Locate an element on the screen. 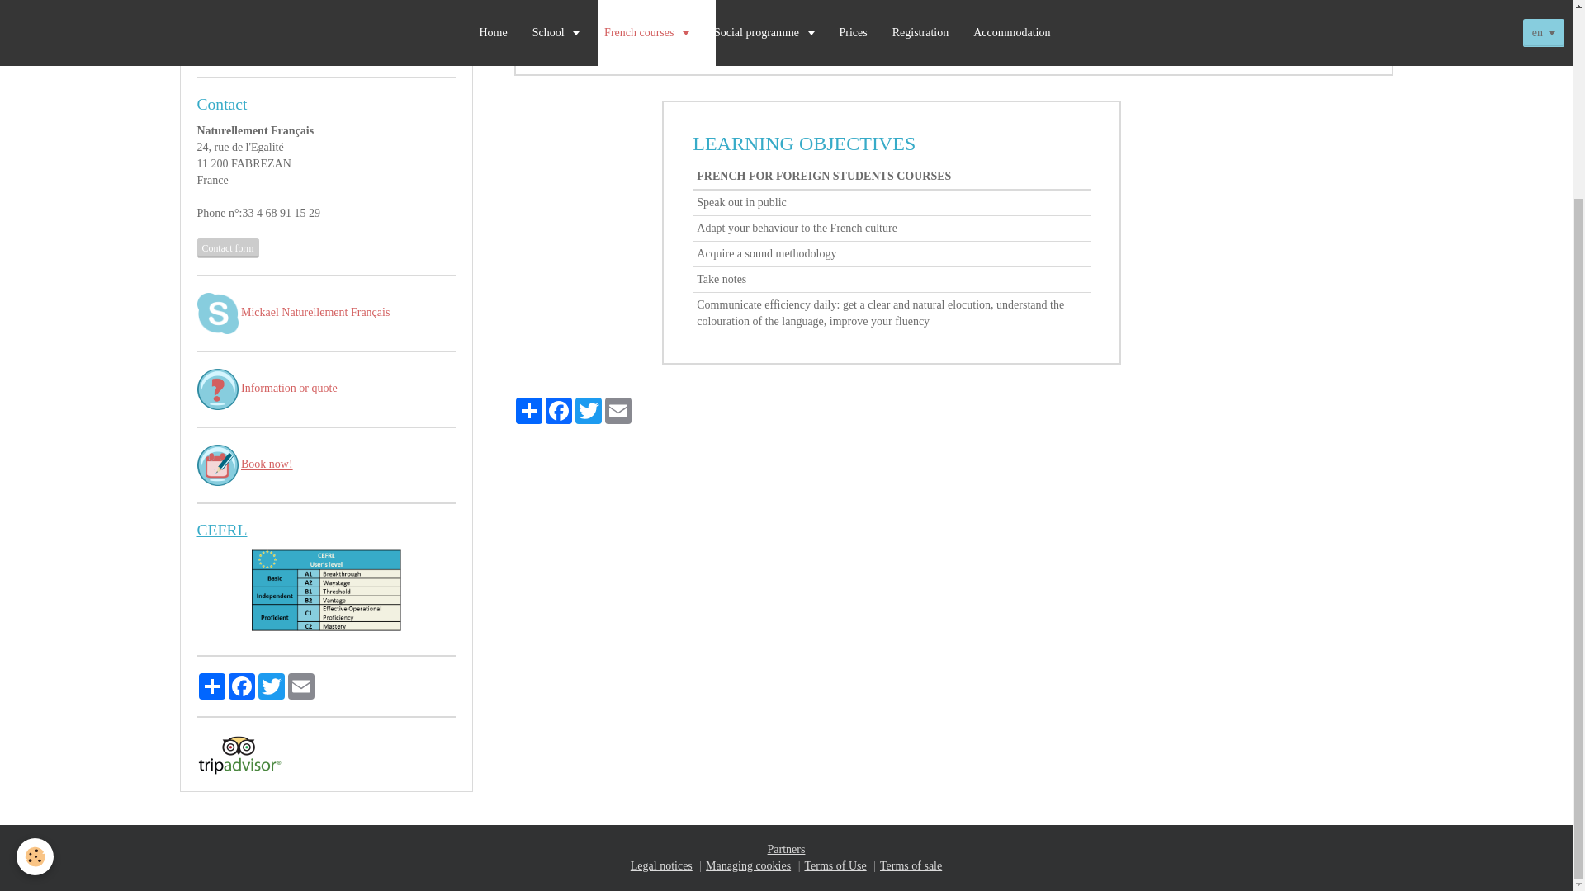 The height and width of the screenshot is (891, 1585). Tripadvisor is located at coordinates (238, 754).